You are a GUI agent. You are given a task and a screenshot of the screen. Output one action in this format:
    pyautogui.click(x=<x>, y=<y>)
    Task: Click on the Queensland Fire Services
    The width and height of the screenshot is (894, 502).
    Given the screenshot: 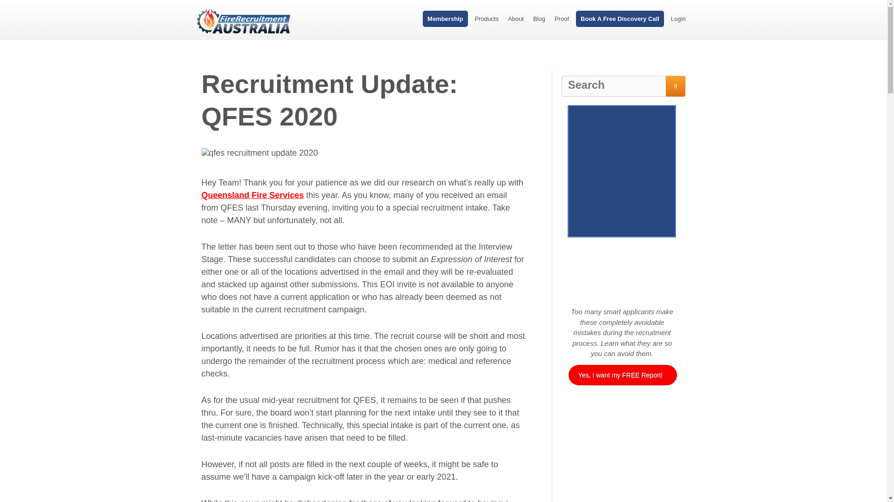 What is the action you would take?
    pyautogui.click(x=252, y=195)
    